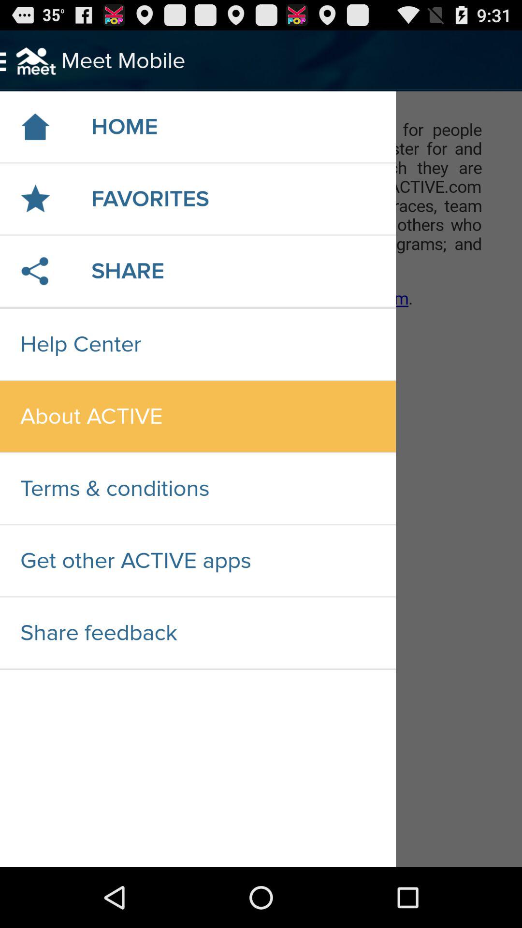  Describe the element at coordinates (198, 488) in the screenshot. I see `scroll to terms & conditions item` at that location.